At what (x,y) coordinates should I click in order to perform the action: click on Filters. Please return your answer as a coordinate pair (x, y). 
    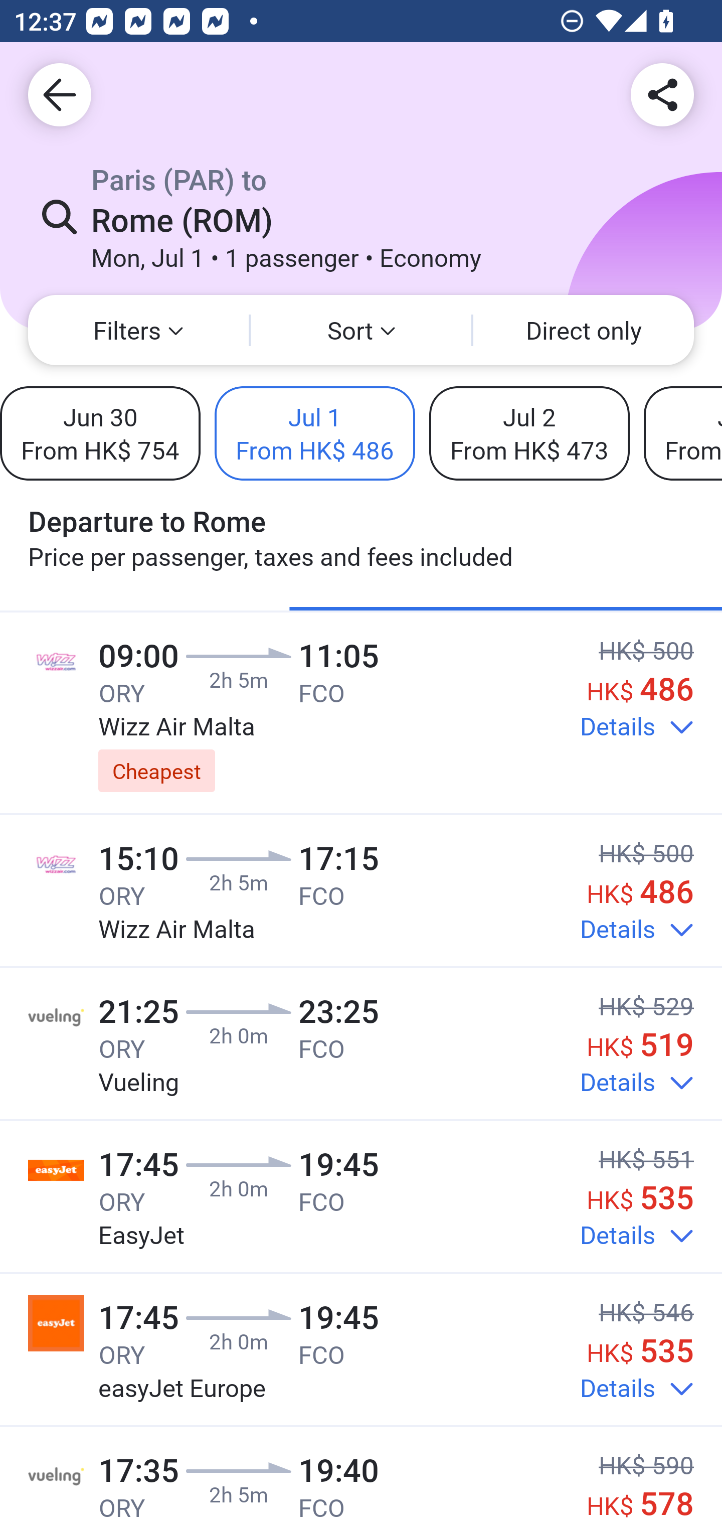
    Looking at the image, I should click on (138, 330).